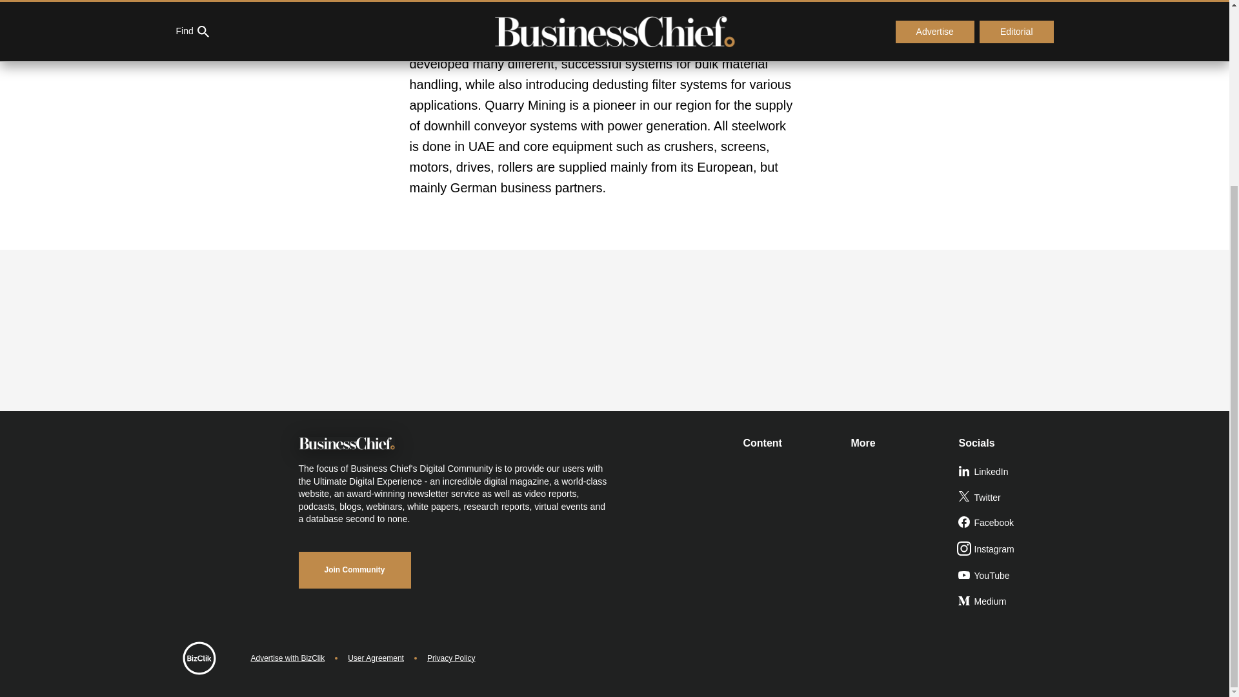  I want to click on Privacy Policy, so click(452, 658).